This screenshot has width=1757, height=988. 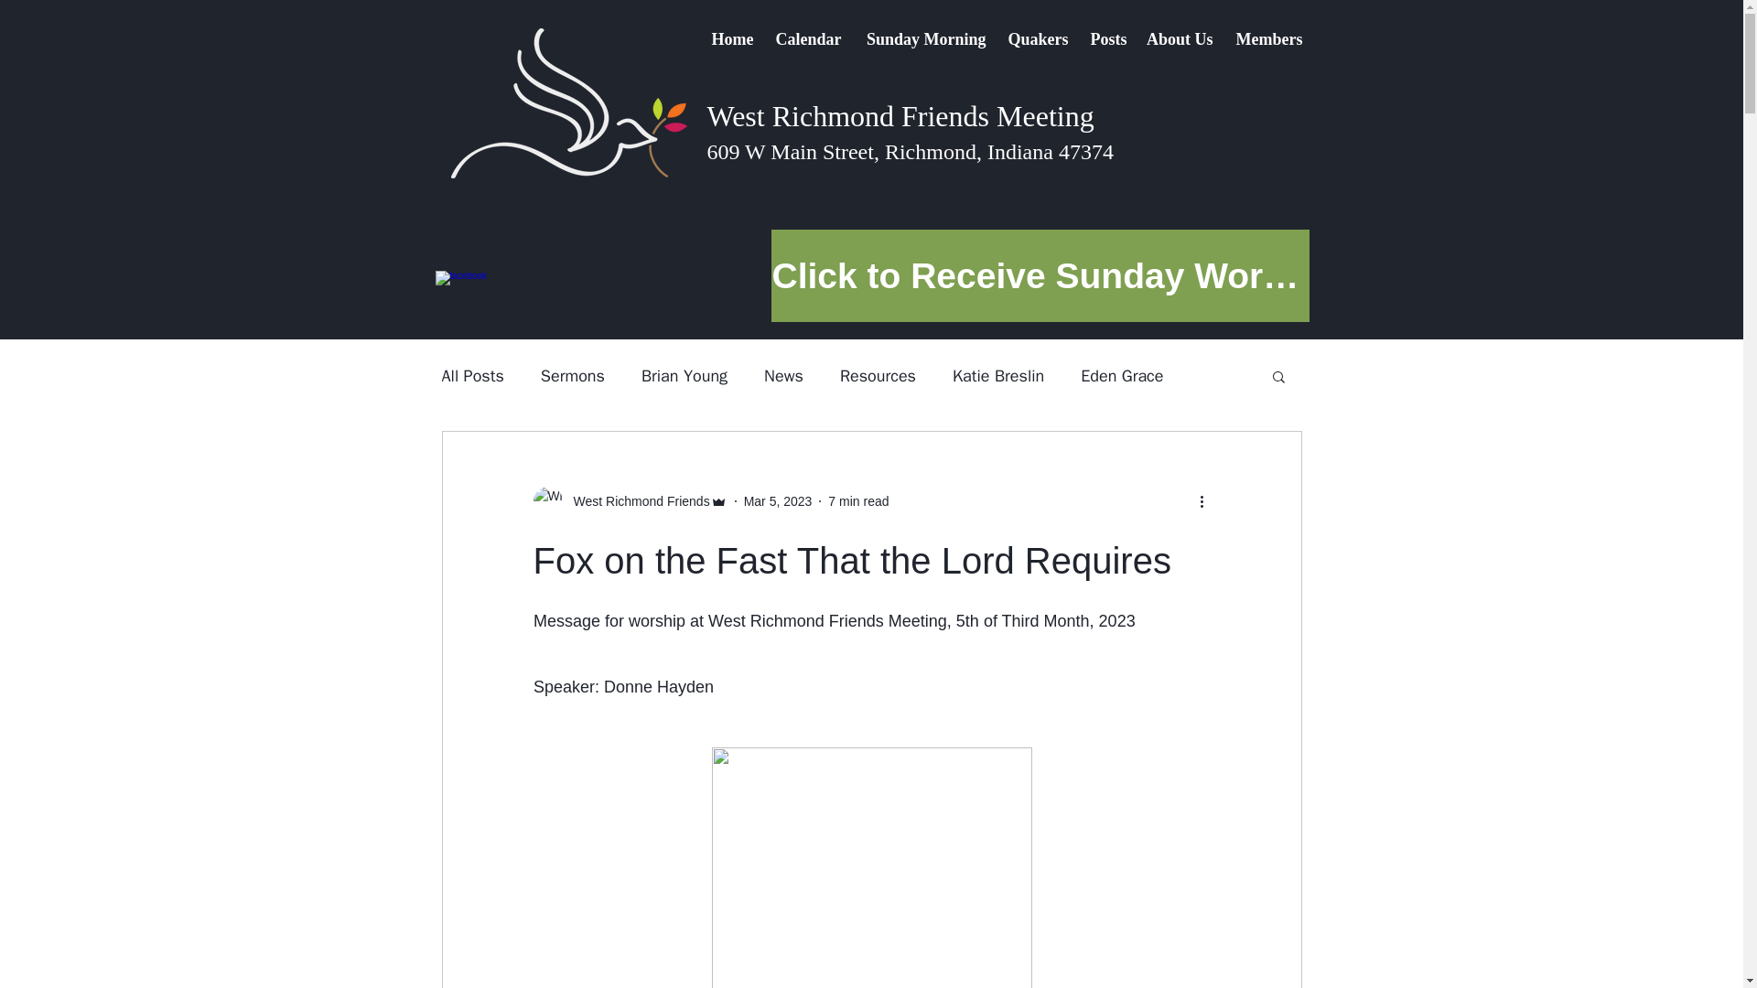 I want to click on 7 min read, so click(x=858, y=501).